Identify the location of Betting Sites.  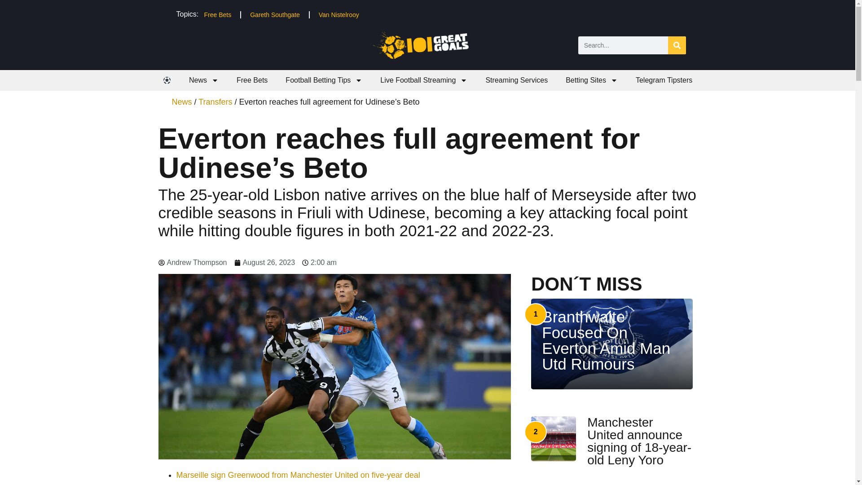
(592, 80).